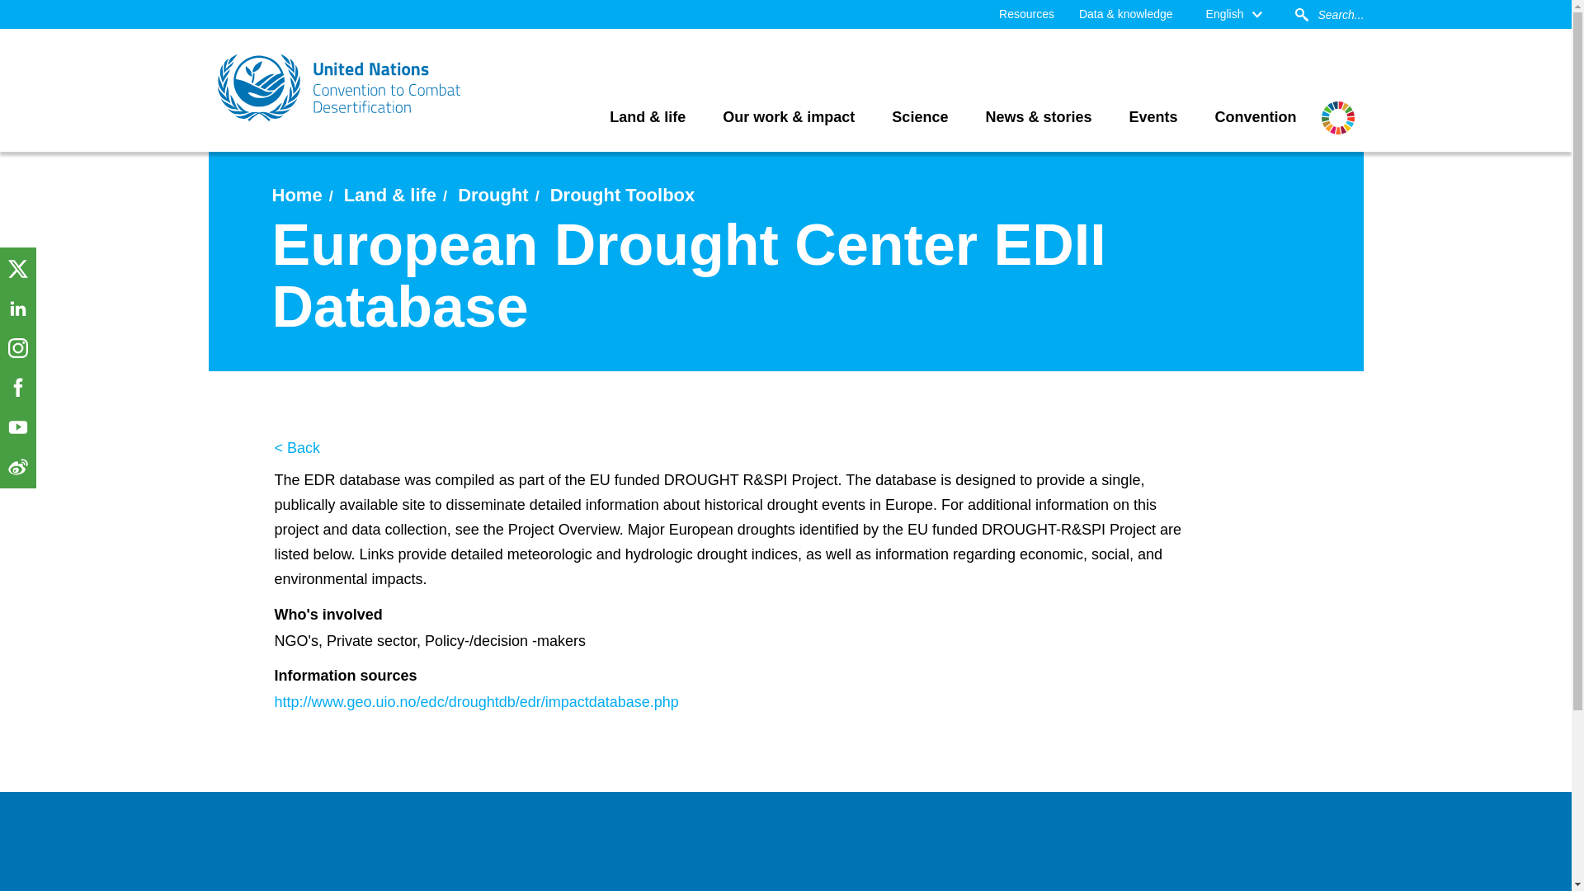 The width and height of the screenshot is (1584, 891). Describe the element at coordinates (340, 87) in the screenshot. I see `UNCCD` at that location.